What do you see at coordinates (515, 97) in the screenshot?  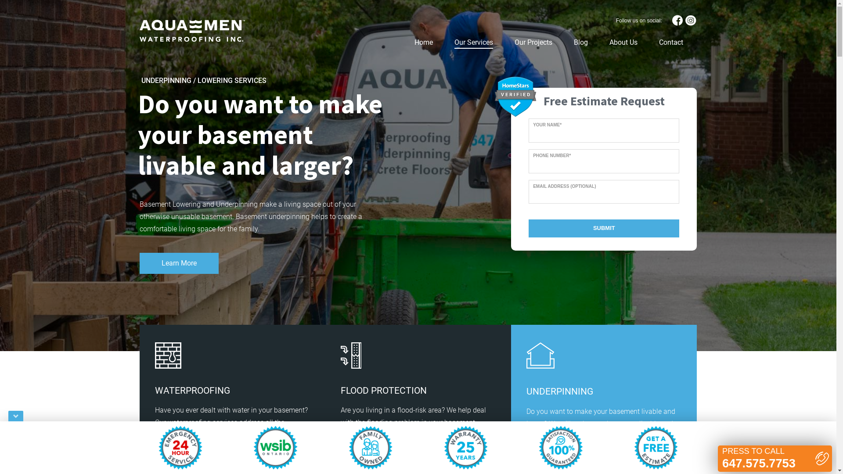 I see `homestars verified badge` at bounding box center [515, 97].